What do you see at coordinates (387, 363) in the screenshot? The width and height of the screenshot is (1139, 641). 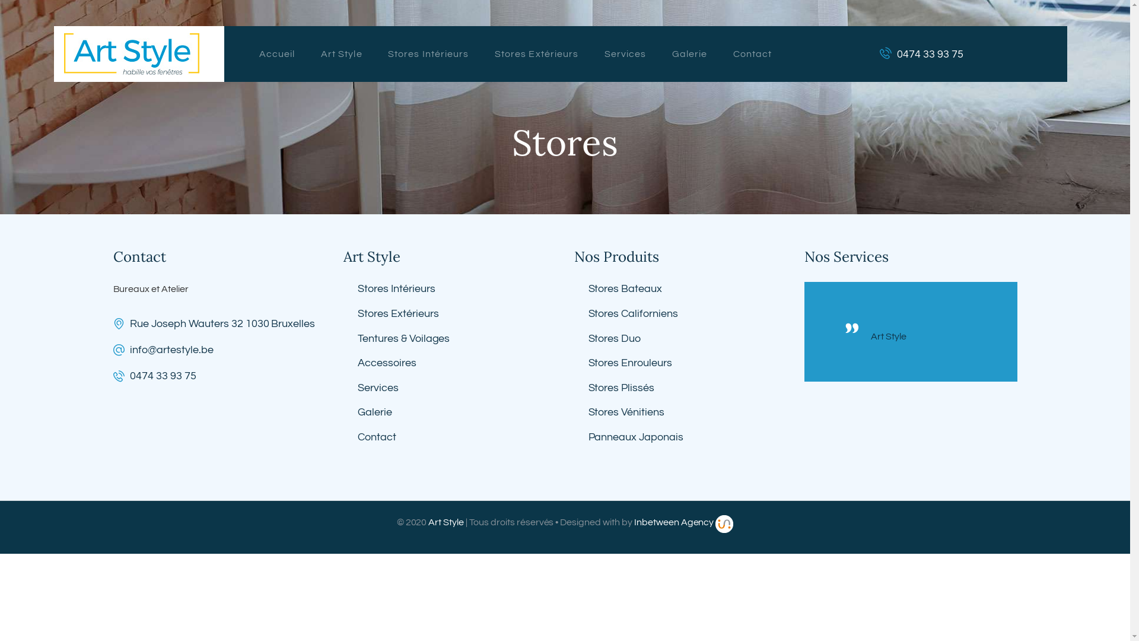 I see `Accessoires` at bounding box center [387, 363].